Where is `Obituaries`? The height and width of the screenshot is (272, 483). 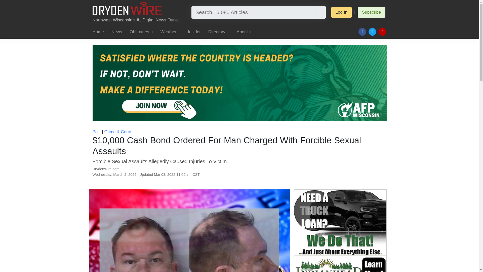 Obituaries is located at coordinates (141, 32).